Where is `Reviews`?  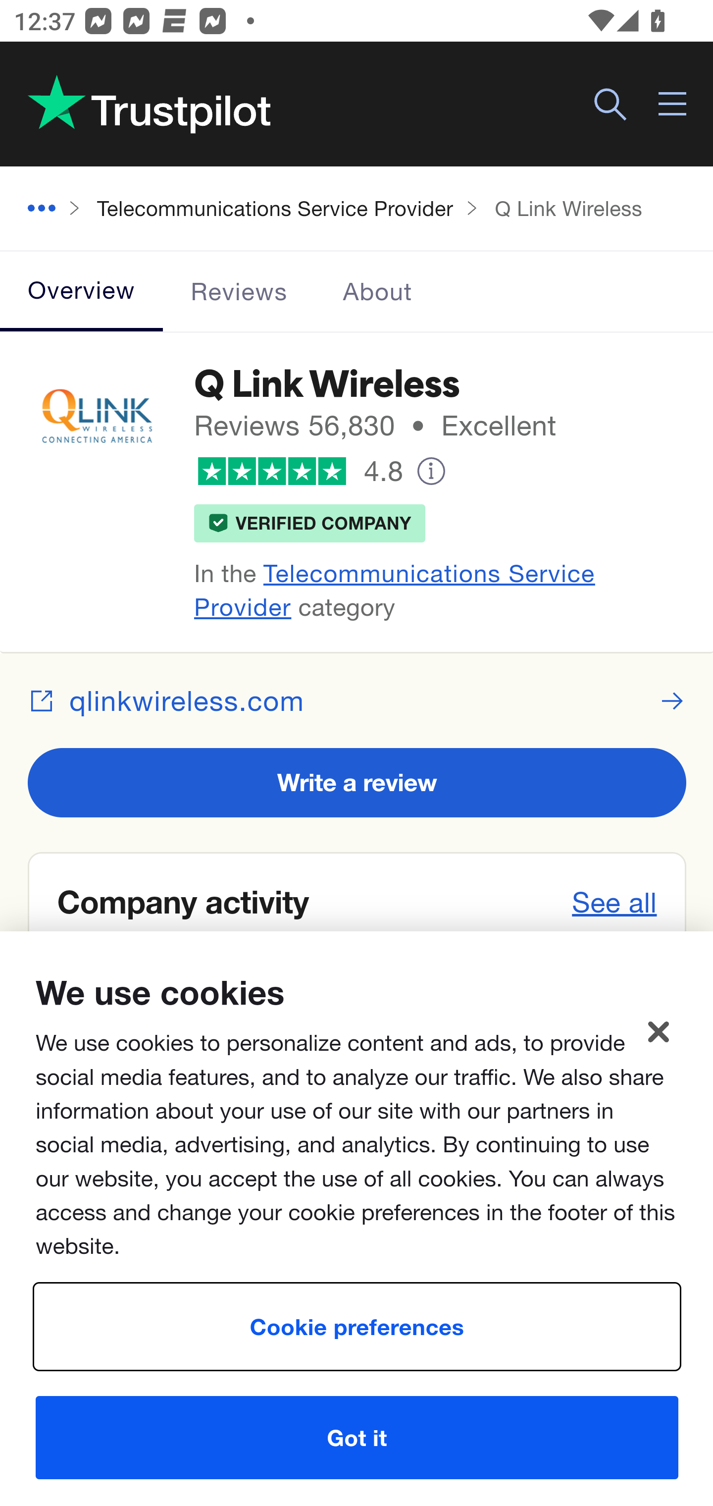
Reviews is located at coordinates (240, 291).